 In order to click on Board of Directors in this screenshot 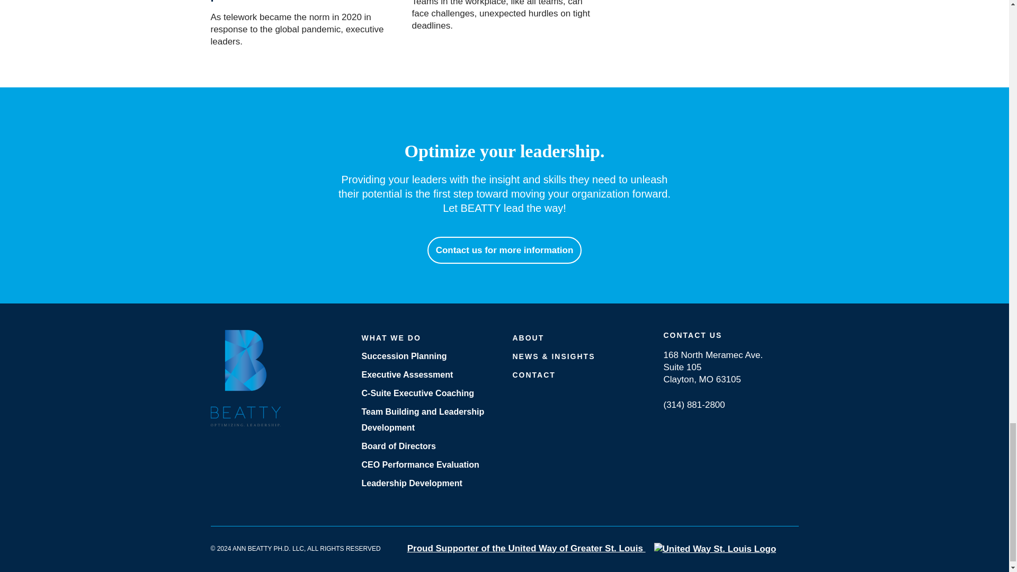, I will do `click(428, 446)`.